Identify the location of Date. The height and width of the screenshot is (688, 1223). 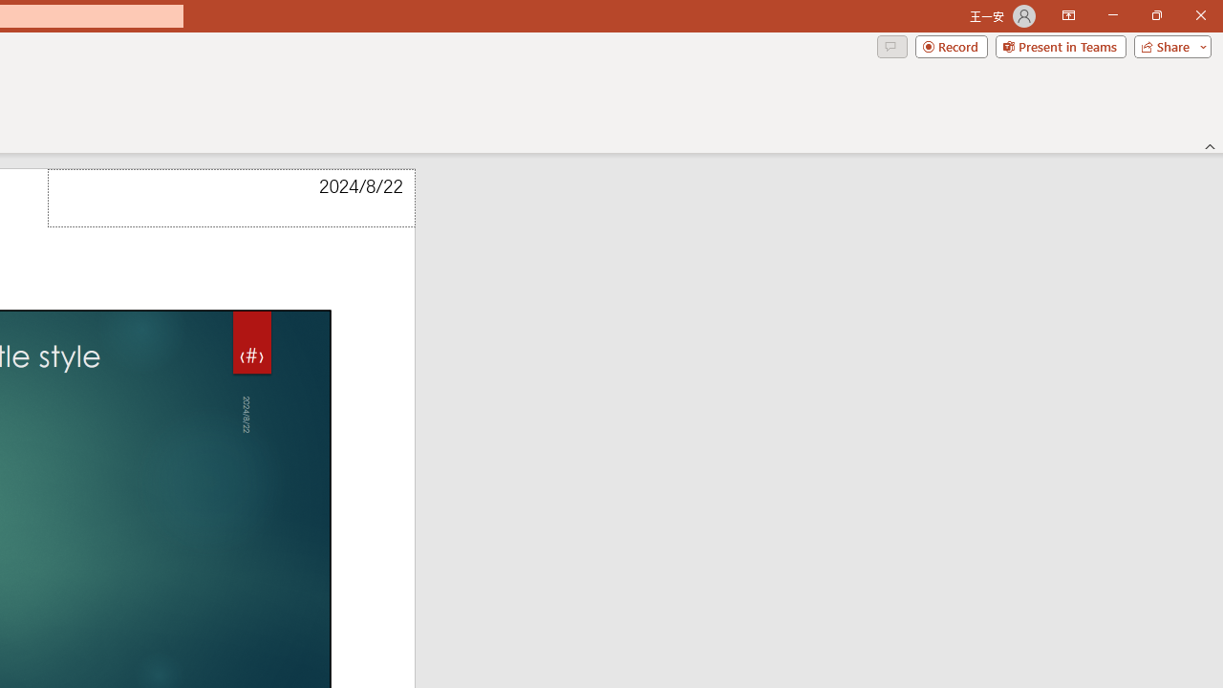
(231, 199).